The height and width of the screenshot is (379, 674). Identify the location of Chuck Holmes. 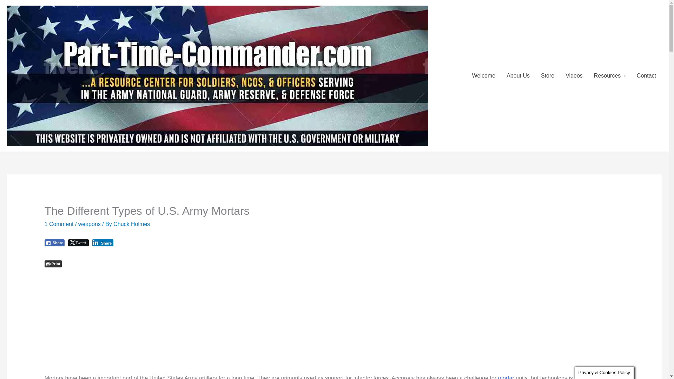
(131, 224).